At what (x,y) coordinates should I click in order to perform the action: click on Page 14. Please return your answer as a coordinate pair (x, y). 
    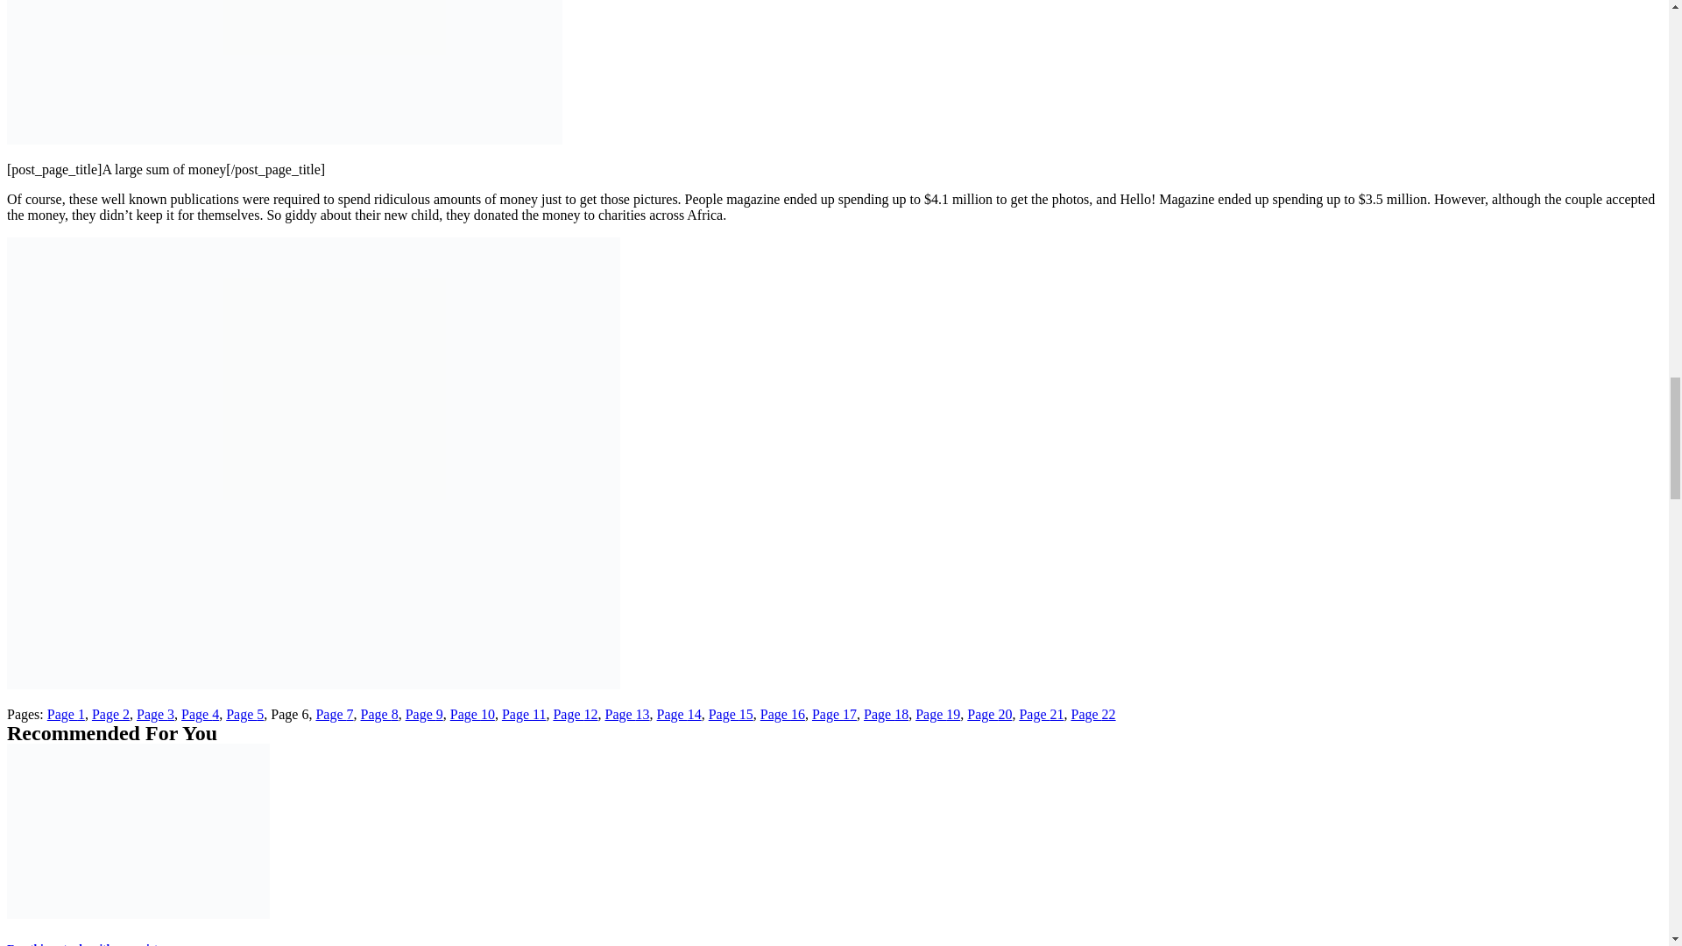
    Looking at the image, I should click on (679, 714).